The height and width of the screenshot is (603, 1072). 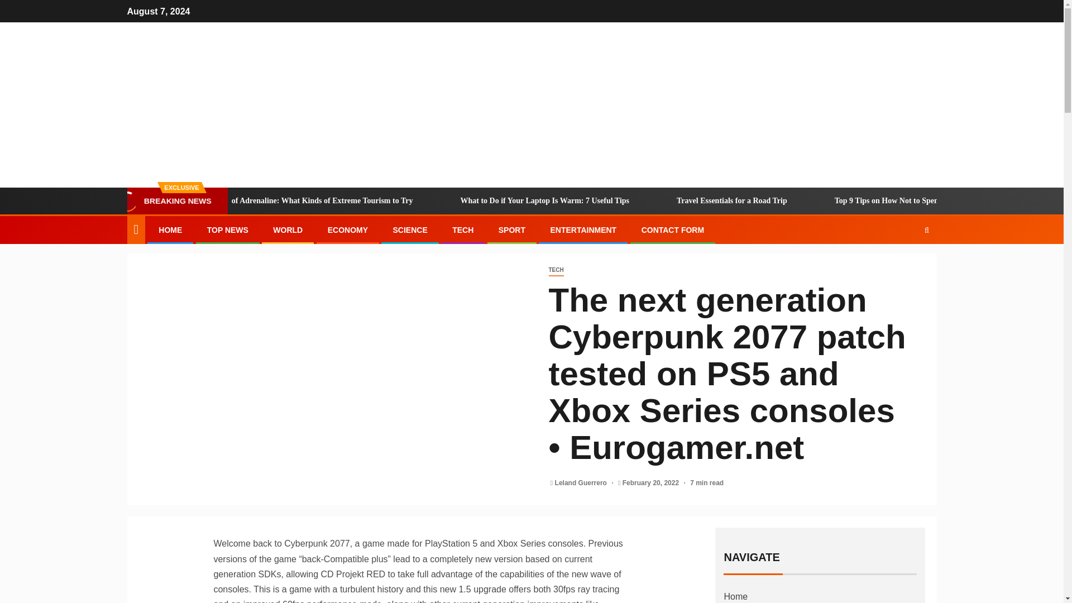 I want to click on ENTERTAINMENT, so click(x=583, y=230).